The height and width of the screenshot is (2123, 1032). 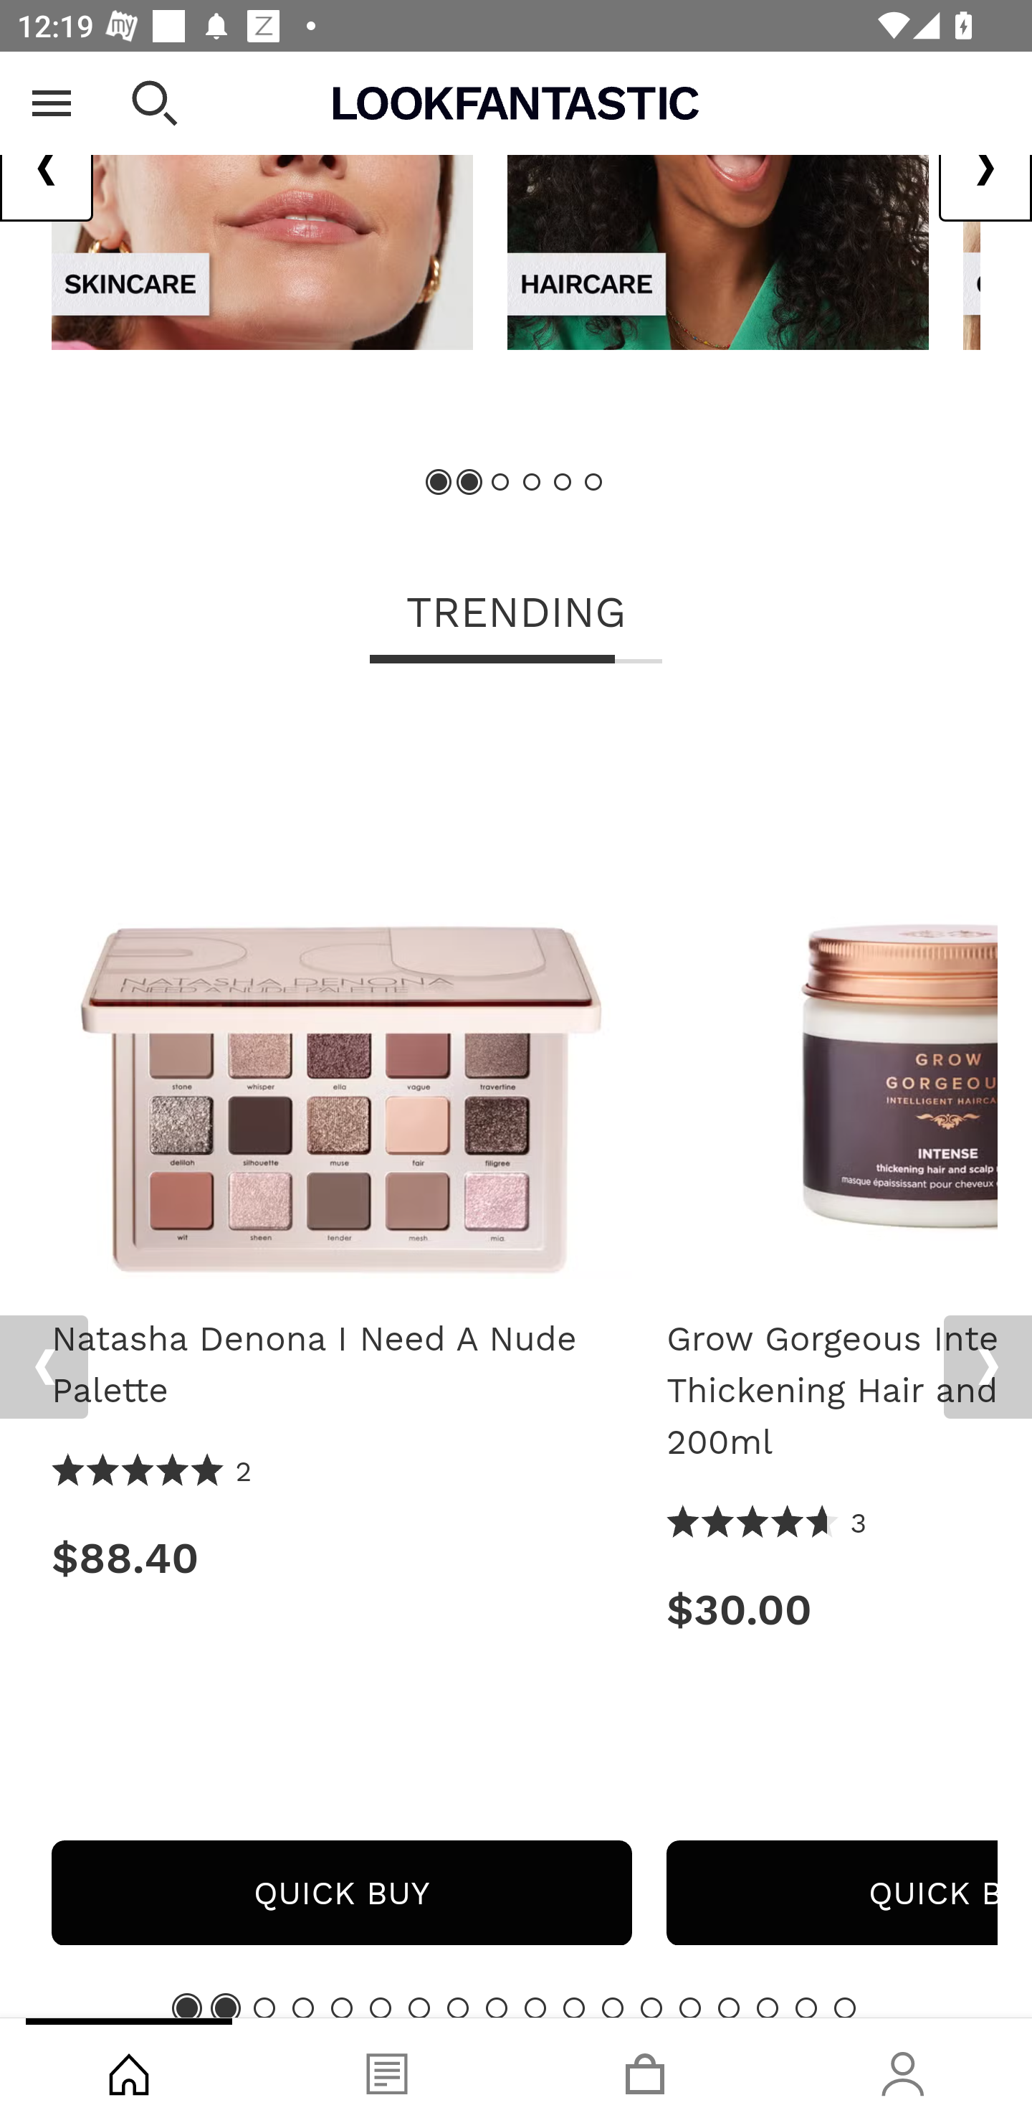 What do you see at coordinates (767, 2008) in the screenshot?
I see `Slide 16` at bounding box center [767, 2008].